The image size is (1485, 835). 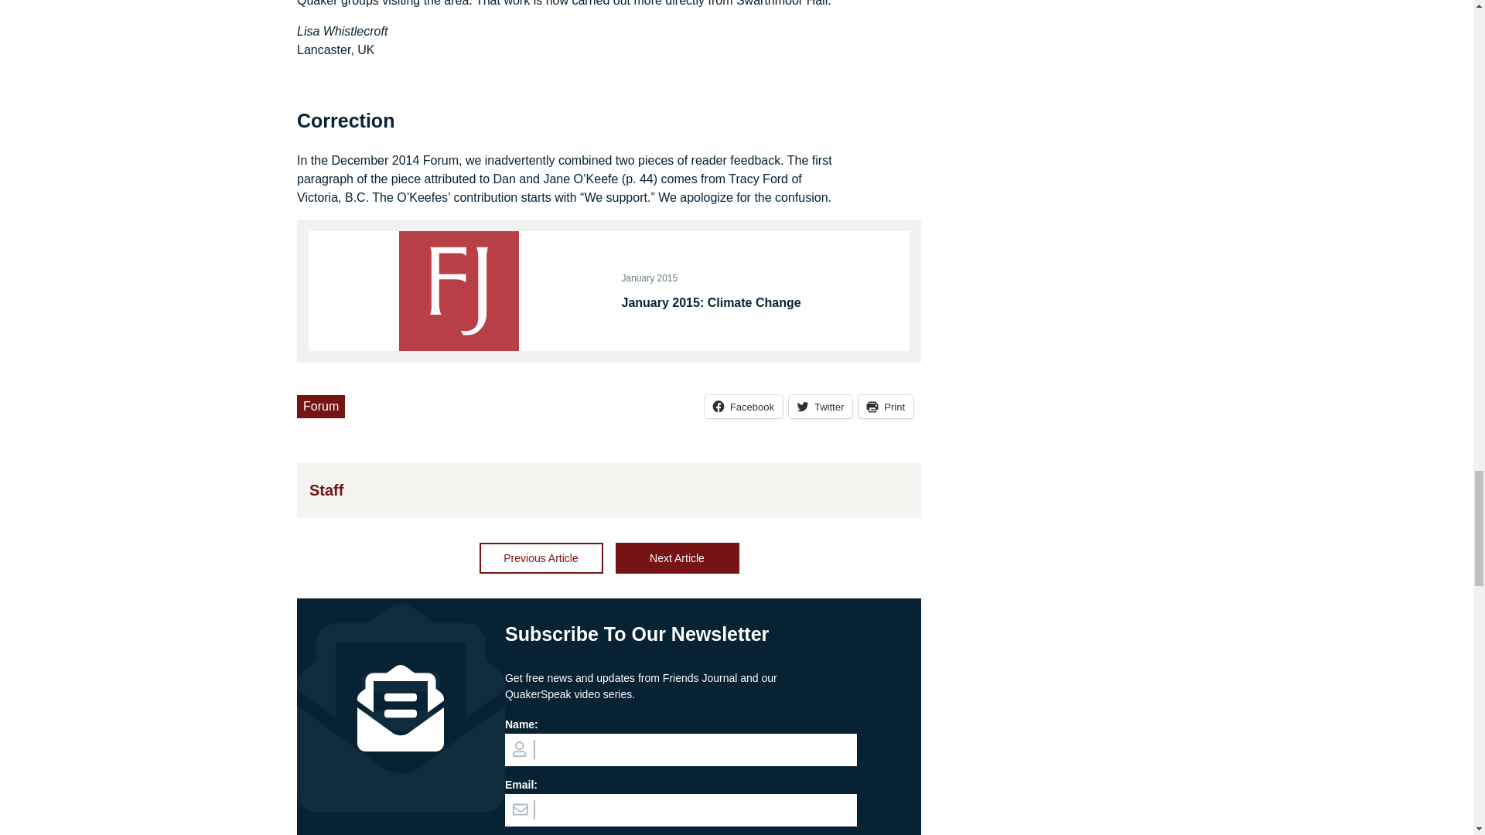 I want to click on Facebook, so click(x=742, y=407).